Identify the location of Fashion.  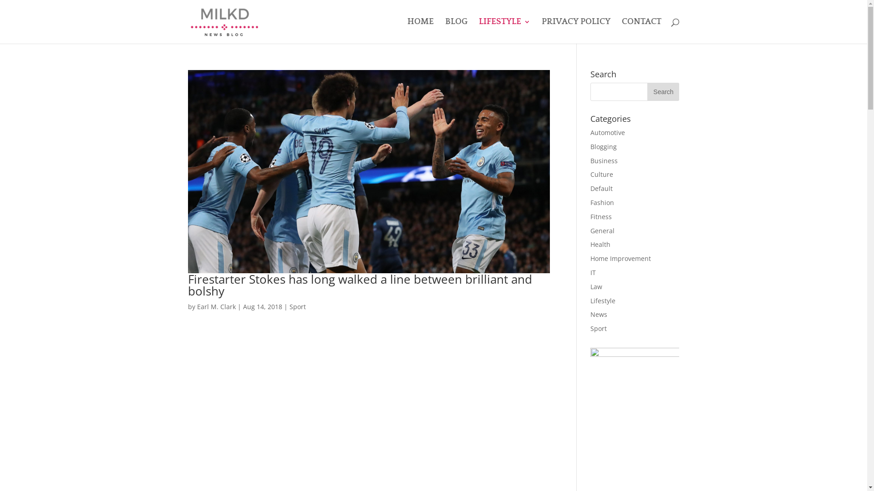
(602, 203).